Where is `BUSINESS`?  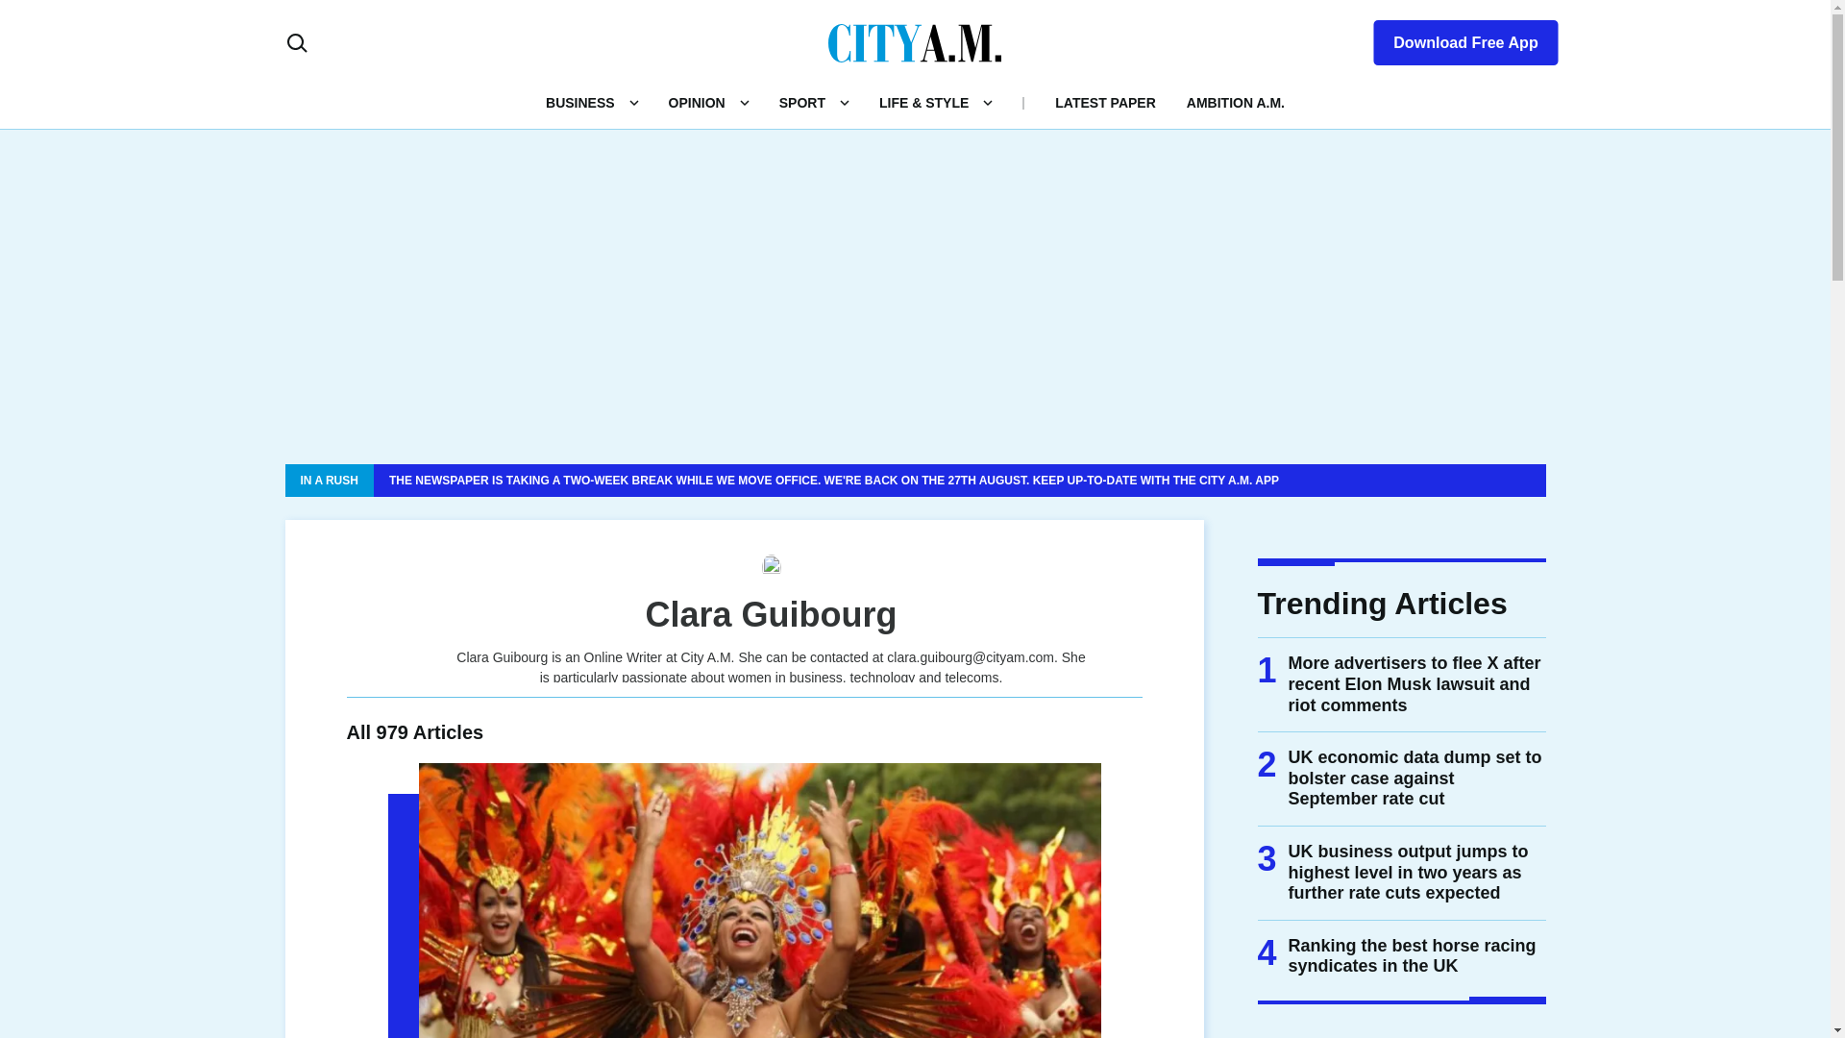 BUSINESS is located at coordinates (580, 102).